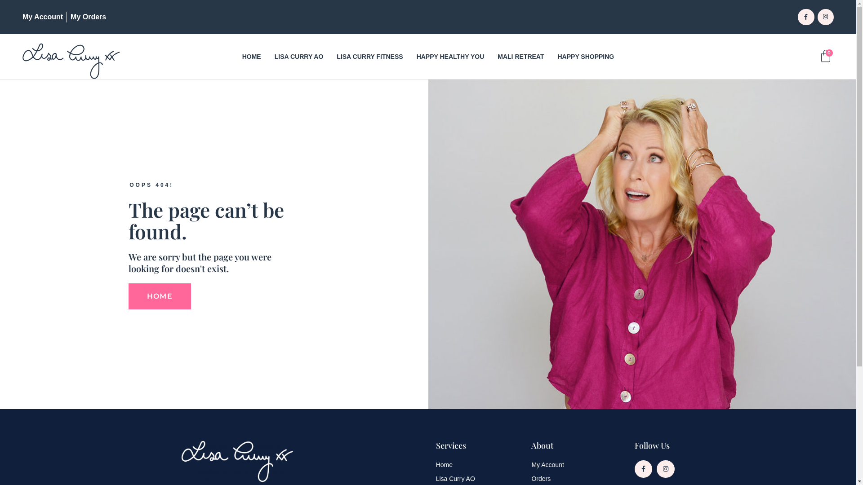  What do you see at coordinates (43, 17) in the screenshot?
I see `My Account` at bounding box center [43, 17].